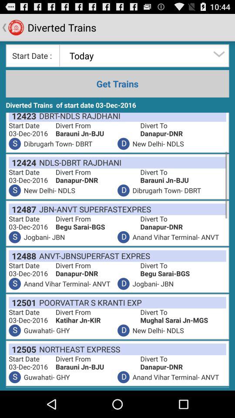 This screenshot has height=418, width=235. Describe the element at coordinates (23, 162) in the screenshot. I see `select the 12424 item` at that location.